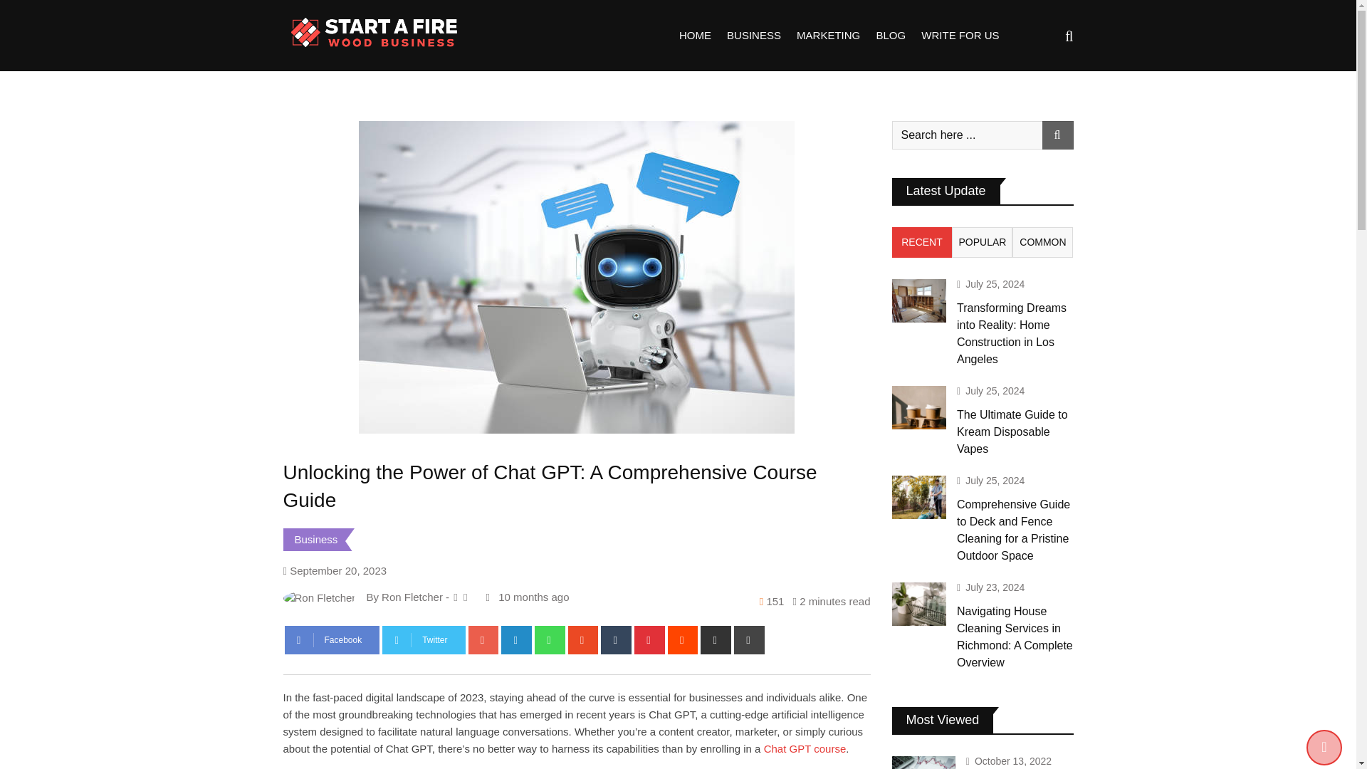 This screenshot has width=1367, height=769. What do you see at coordinates (828, 36) in the screenshot?
I see `MARKETING` at bounding box center [828, 36].